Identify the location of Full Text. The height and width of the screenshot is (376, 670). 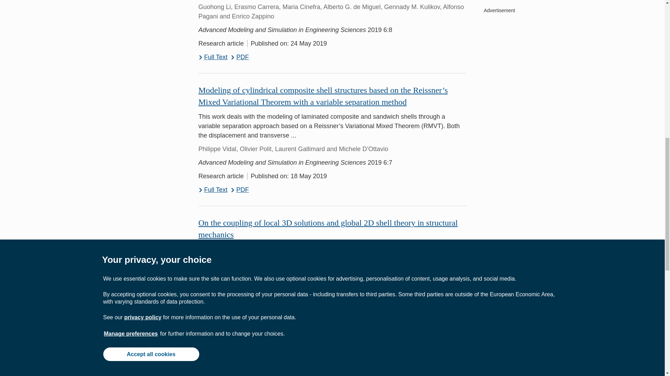
(213, 332).